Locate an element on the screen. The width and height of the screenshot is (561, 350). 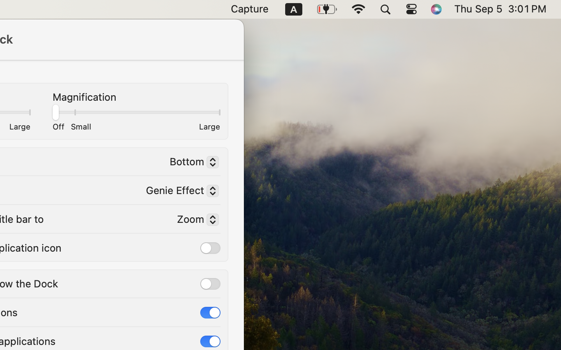
Zoom is located at coordinates (195, 220).